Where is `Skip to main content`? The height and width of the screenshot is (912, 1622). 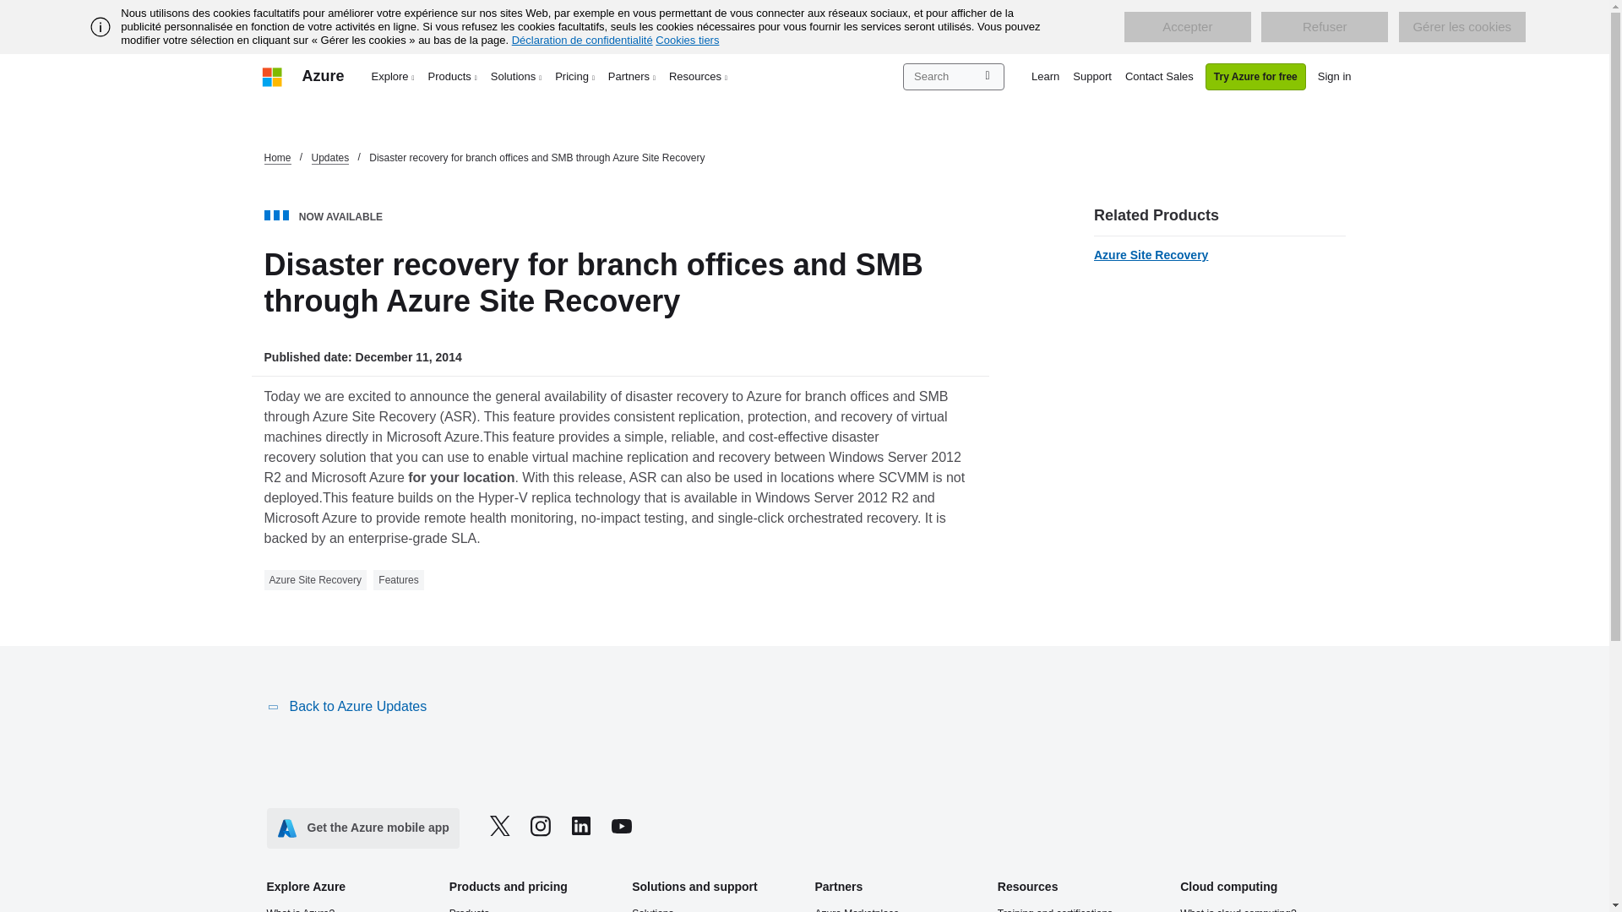 Skip to main content is located at coordinates (8, 8).